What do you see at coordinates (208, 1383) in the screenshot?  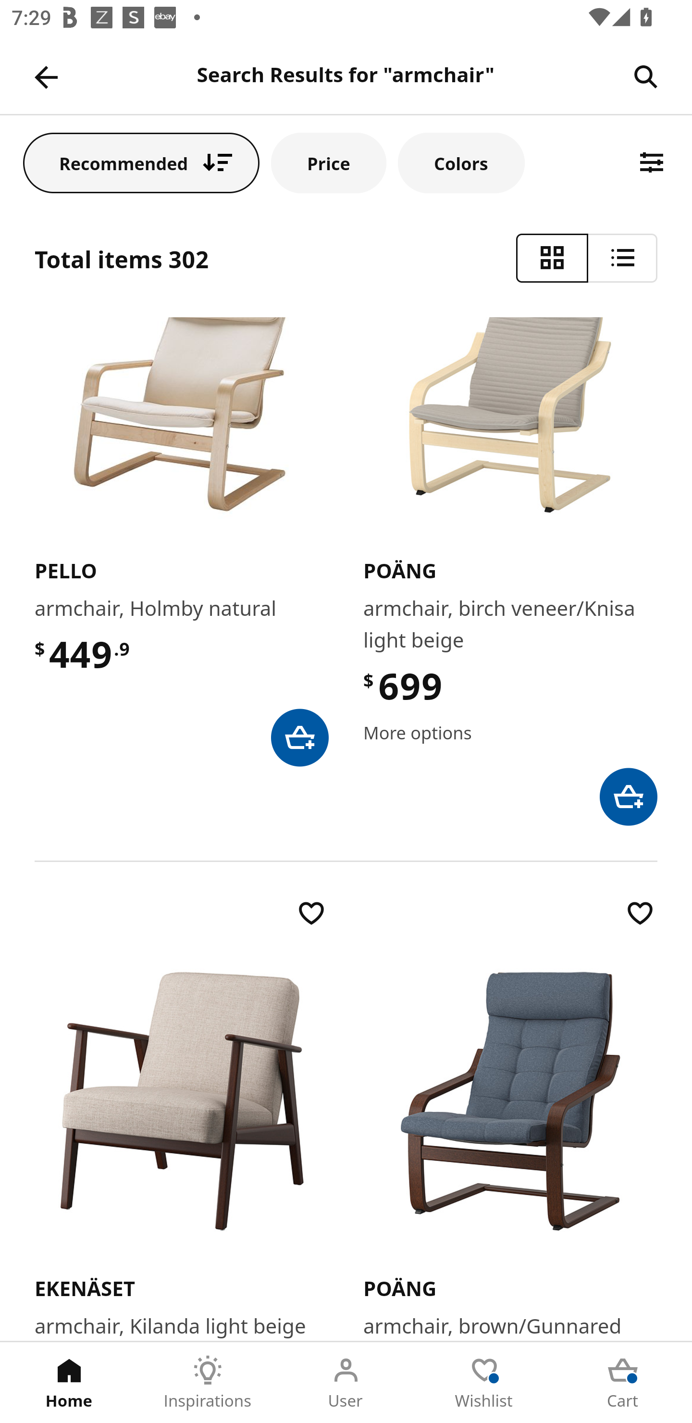 I see `Inspirations
Tab 2 of 5` at bounding box center [208, 1383].